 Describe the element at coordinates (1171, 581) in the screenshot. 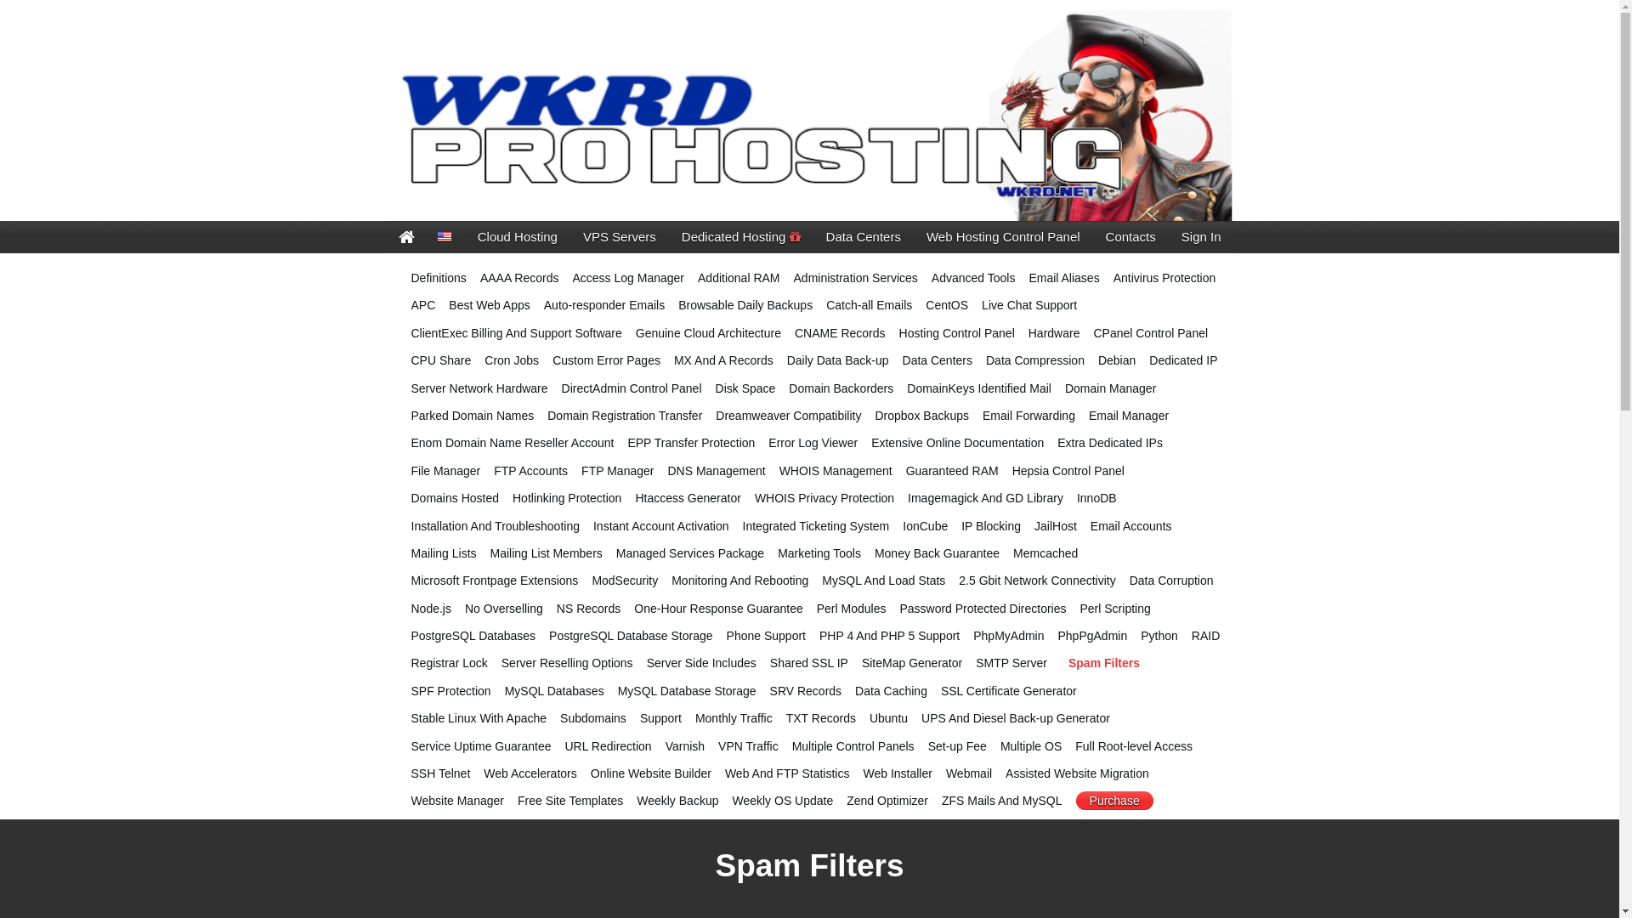

I see `Data Corruption` at that location.